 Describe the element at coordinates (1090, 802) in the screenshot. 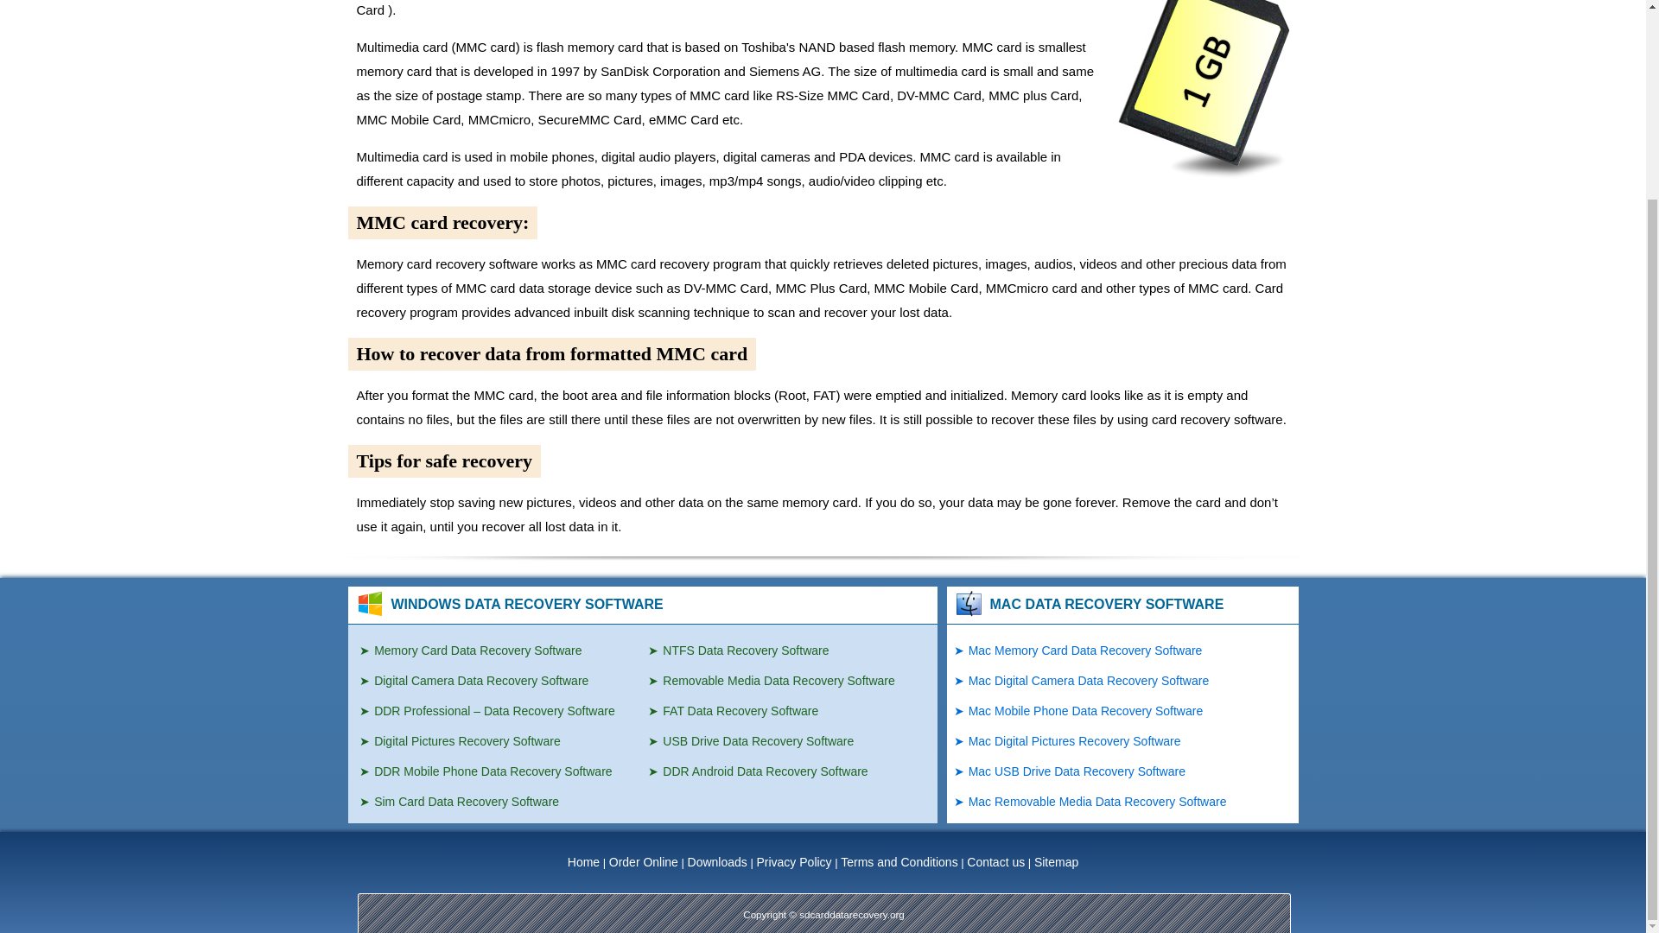

I see `Mac Removable Media Data Recovery Software` at that location.